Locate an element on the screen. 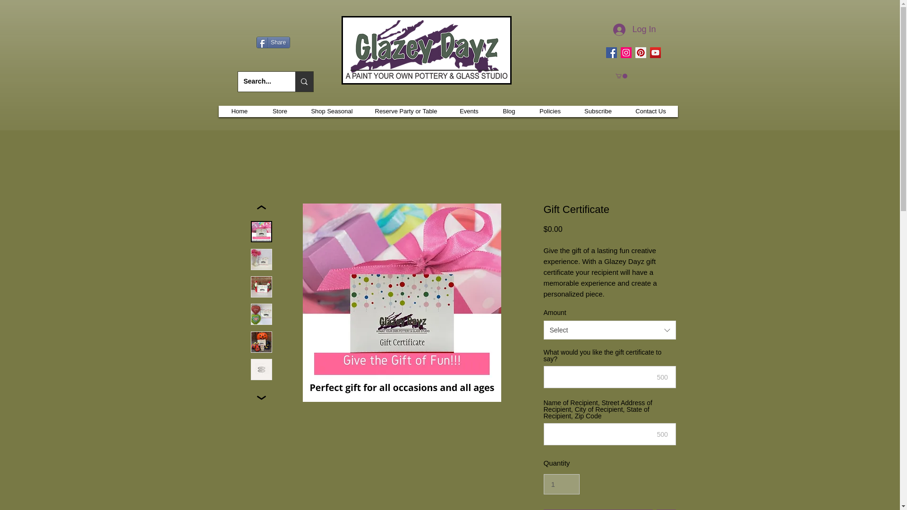 Image resolution: width=907 pixels, height=510 pixels. Policies is located at coordinates (550, 111).